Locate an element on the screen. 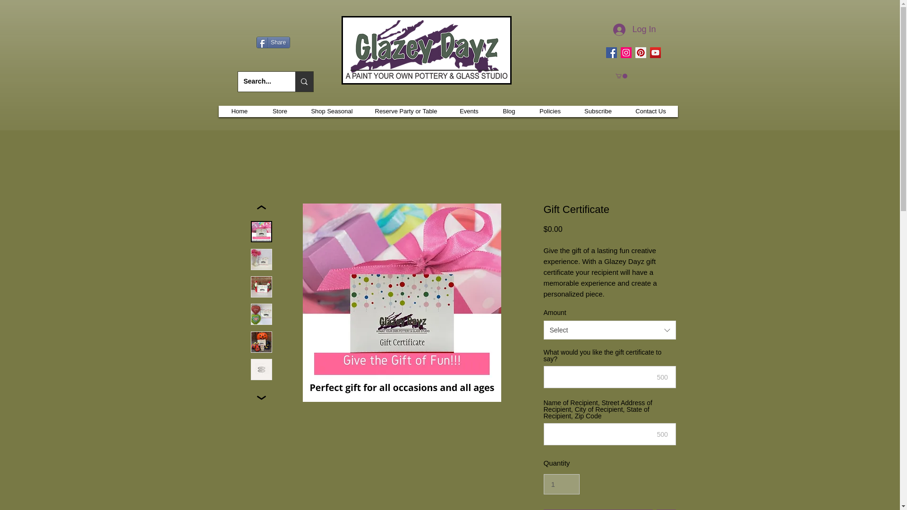 Image resolution: width=907 pixels, height=510 pixels. Policies is located at coordinates (550, 111).